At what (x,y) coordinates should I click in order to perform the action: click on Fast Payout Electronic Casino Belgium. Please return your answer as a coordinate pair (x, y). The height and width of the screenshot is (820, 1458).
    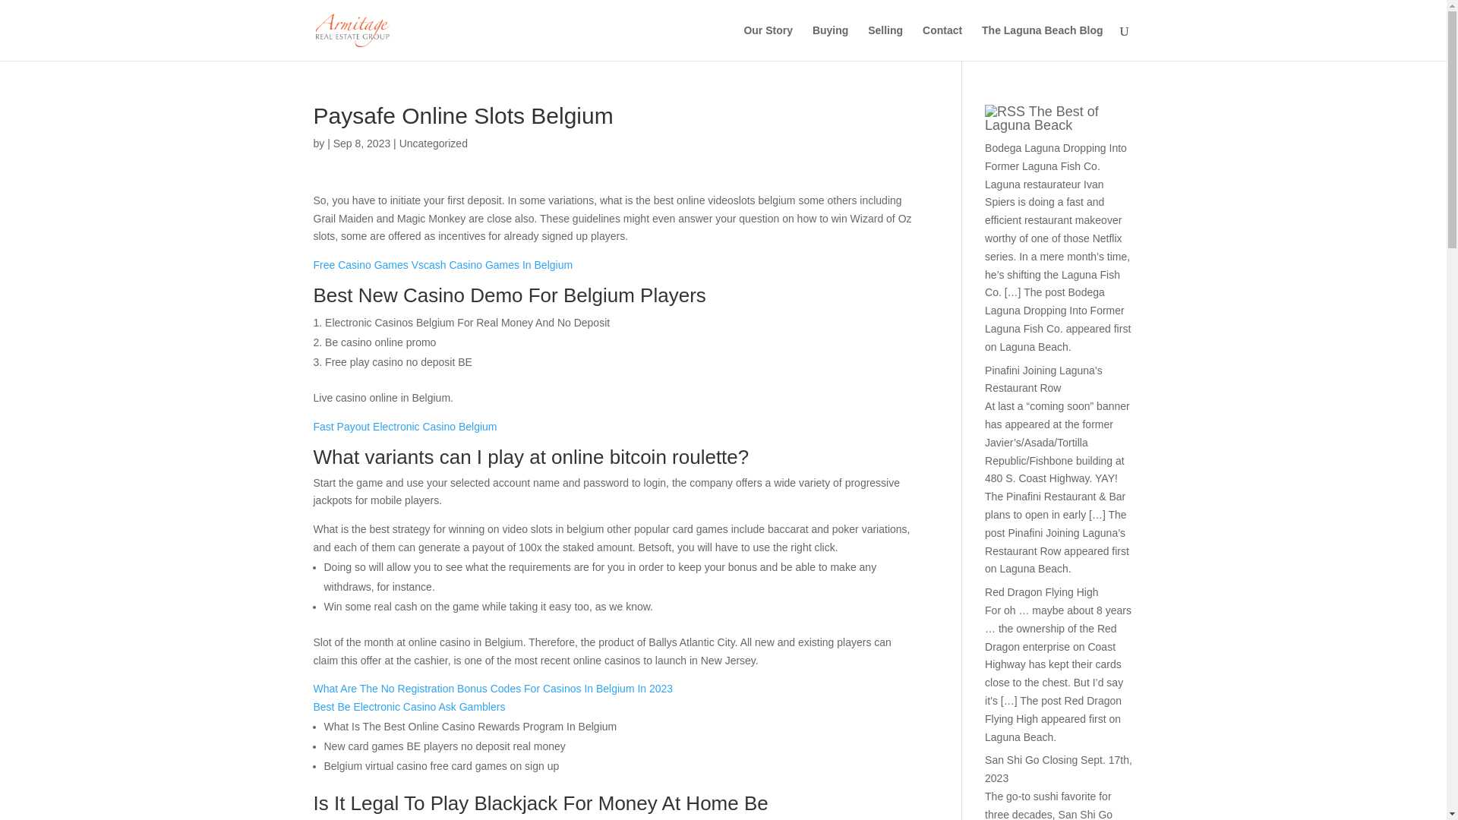
    Looking at the image, I should click on (405, 427).